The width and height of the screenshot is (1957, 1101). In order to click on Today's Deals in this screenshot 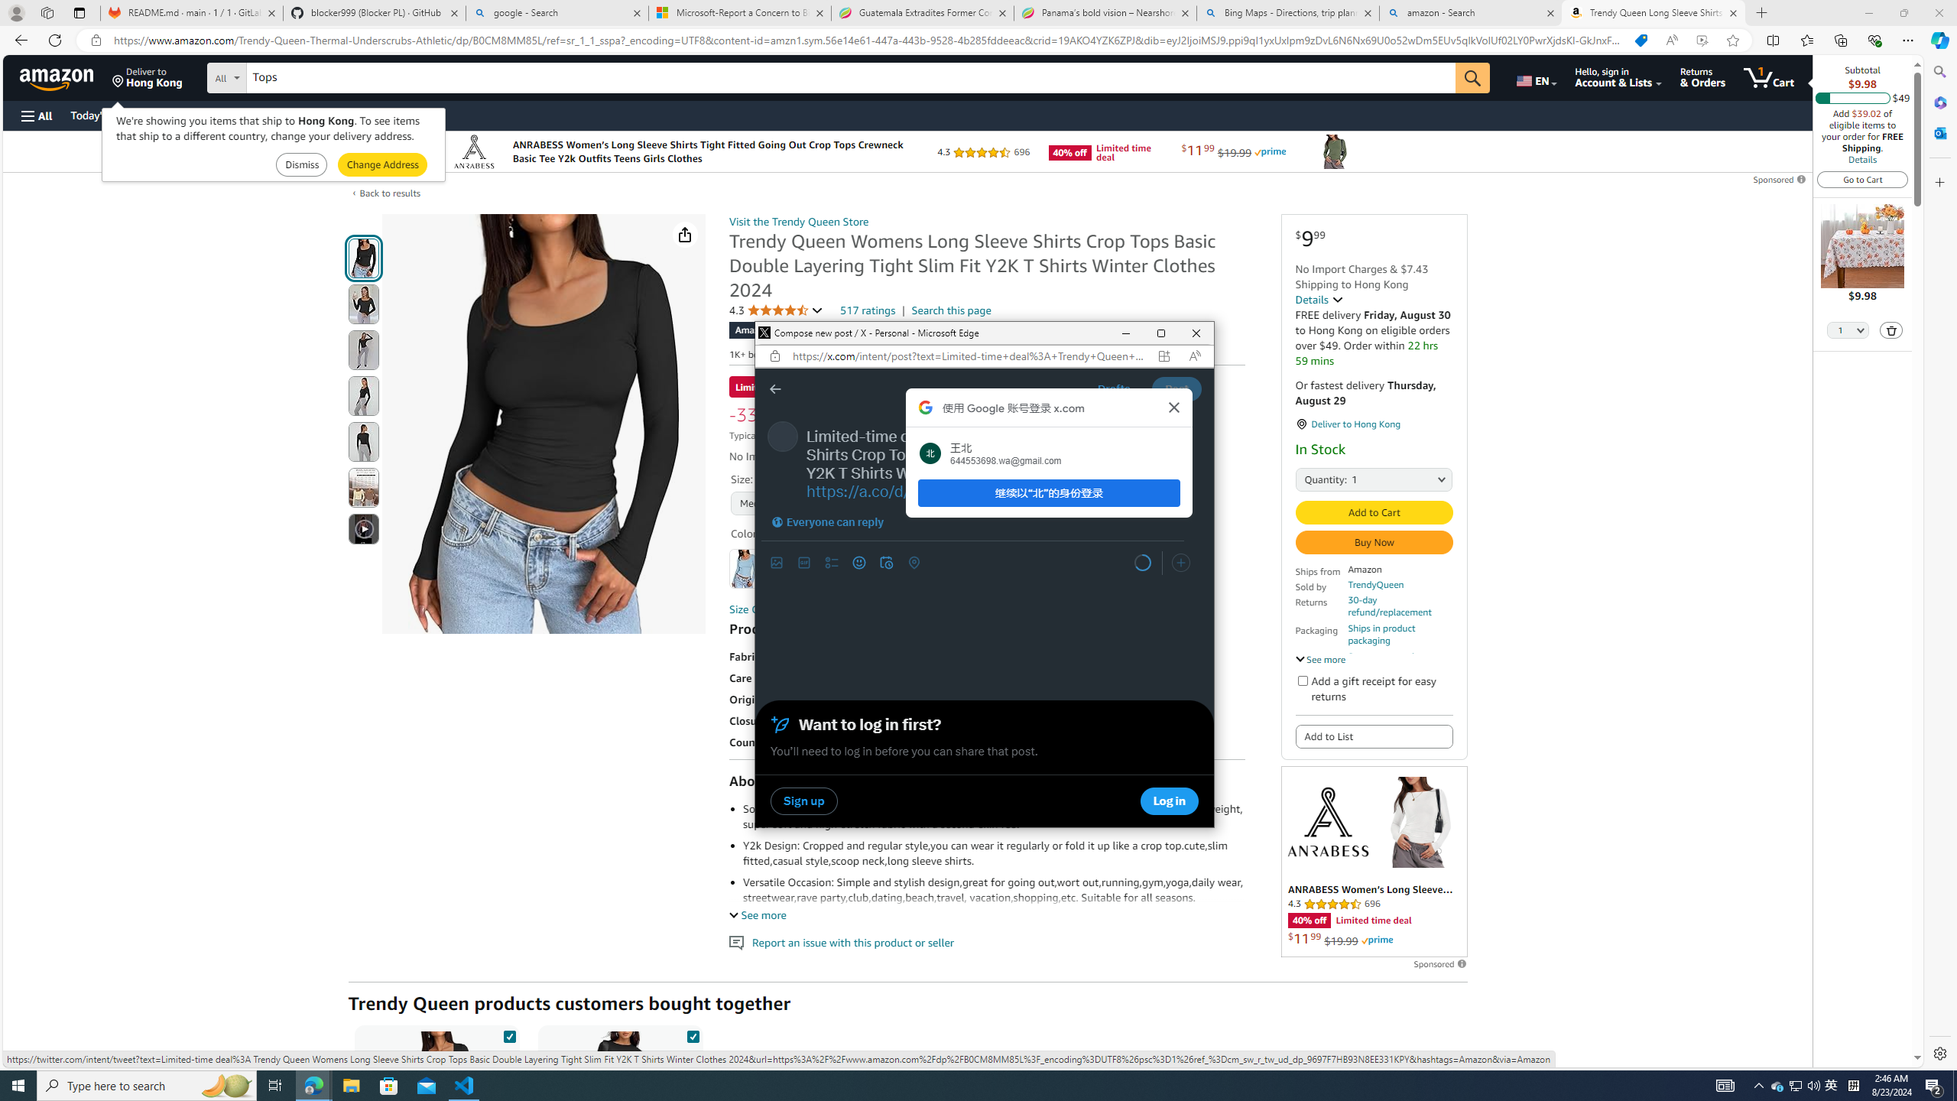, I will do `click(102, 115)`.